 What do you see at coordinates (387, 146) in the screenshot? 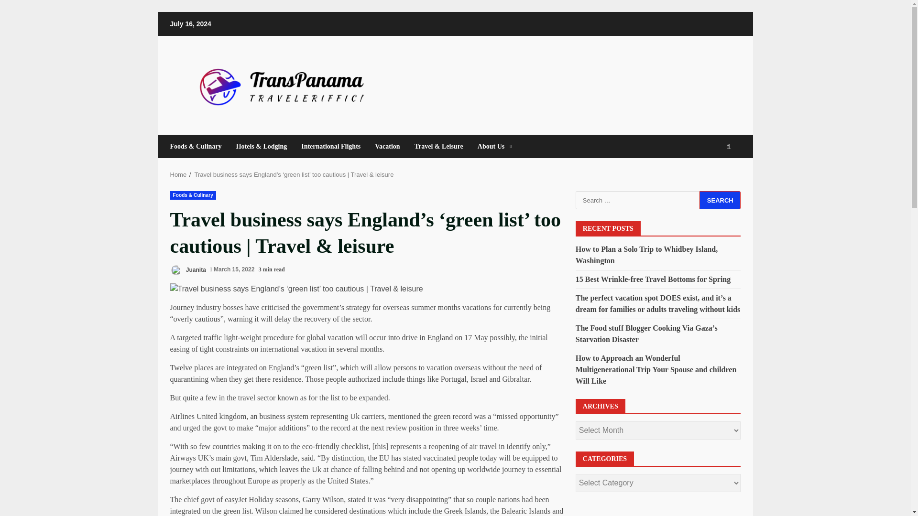
I see `Vacation` at bounding box center [387, 146].